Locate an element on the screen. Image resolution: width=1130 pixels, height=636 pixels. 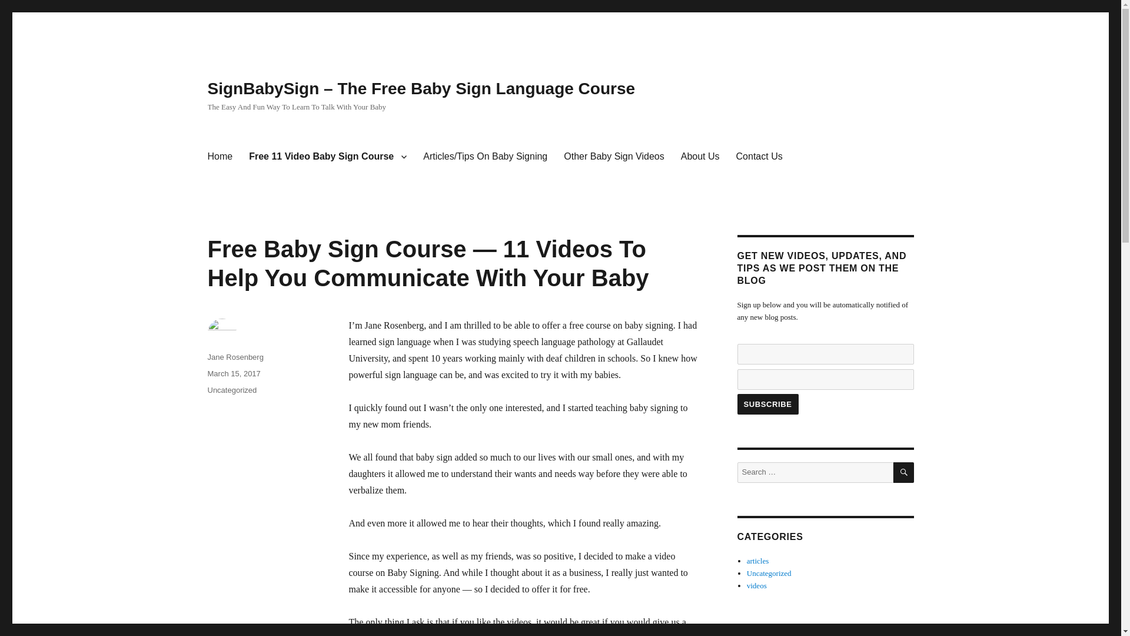
Uncategorized is located at coordinates (231, 390).